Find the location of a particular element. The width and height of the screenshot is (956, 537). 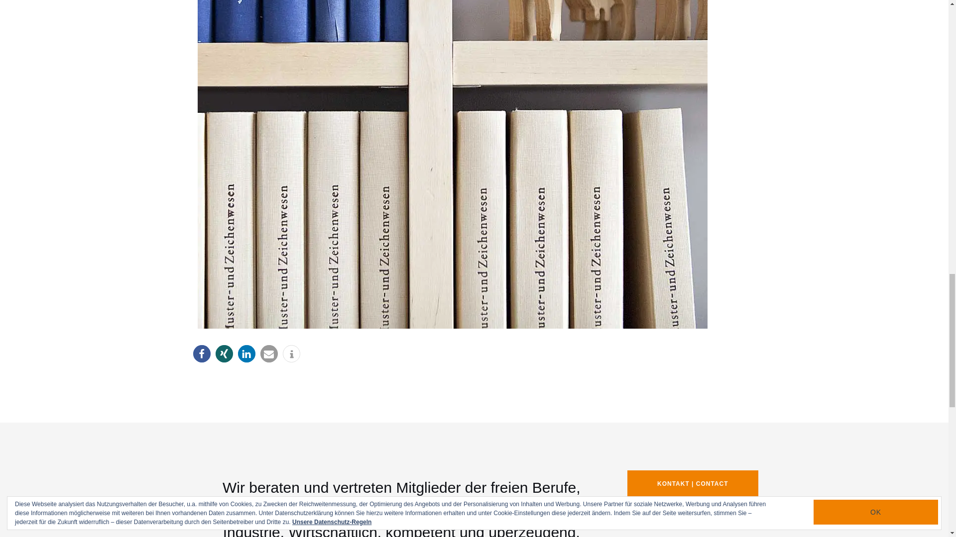

Share on Facebook is located at coordinates (201, 354).